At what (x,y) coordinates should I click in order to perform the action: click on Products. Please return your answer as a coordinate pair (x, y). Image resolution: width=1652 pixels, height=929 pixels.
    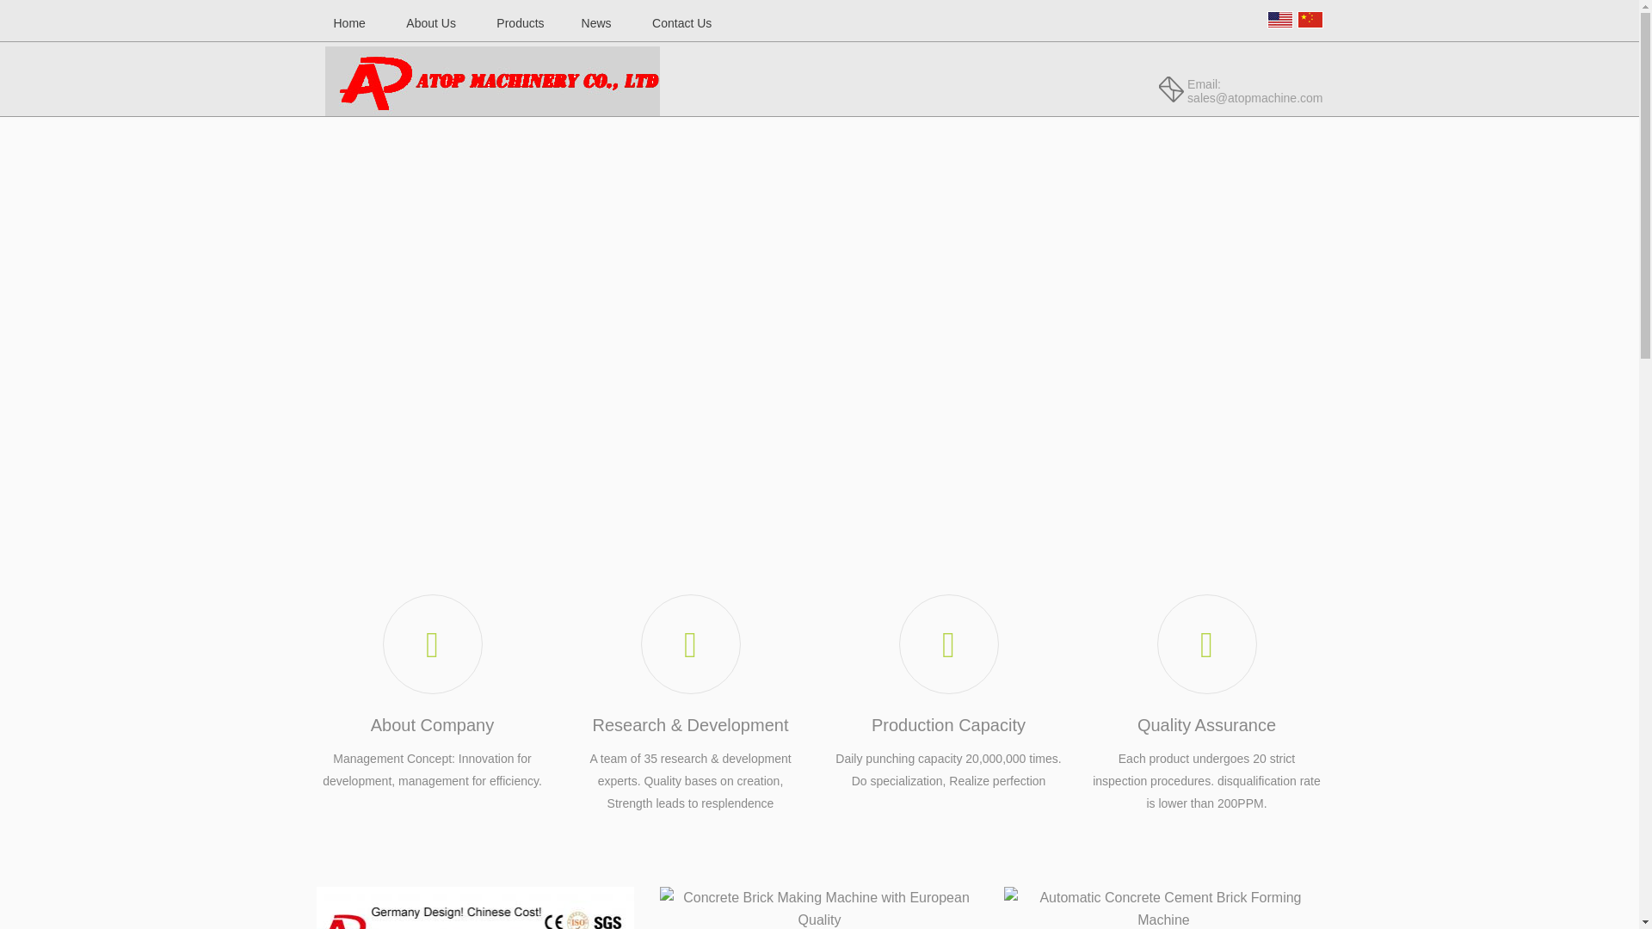
    Looking at the image, I should click on (520, 23).